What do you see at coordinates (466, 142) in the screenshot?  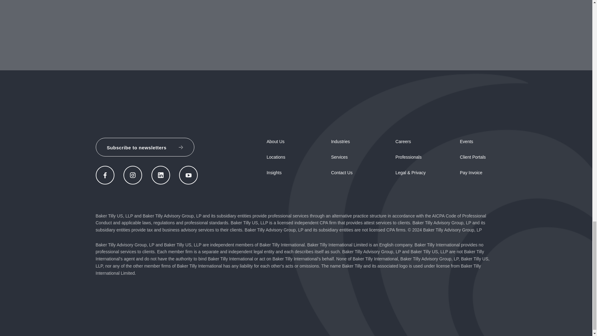 I see `Events` at bounding box center [466, 142].